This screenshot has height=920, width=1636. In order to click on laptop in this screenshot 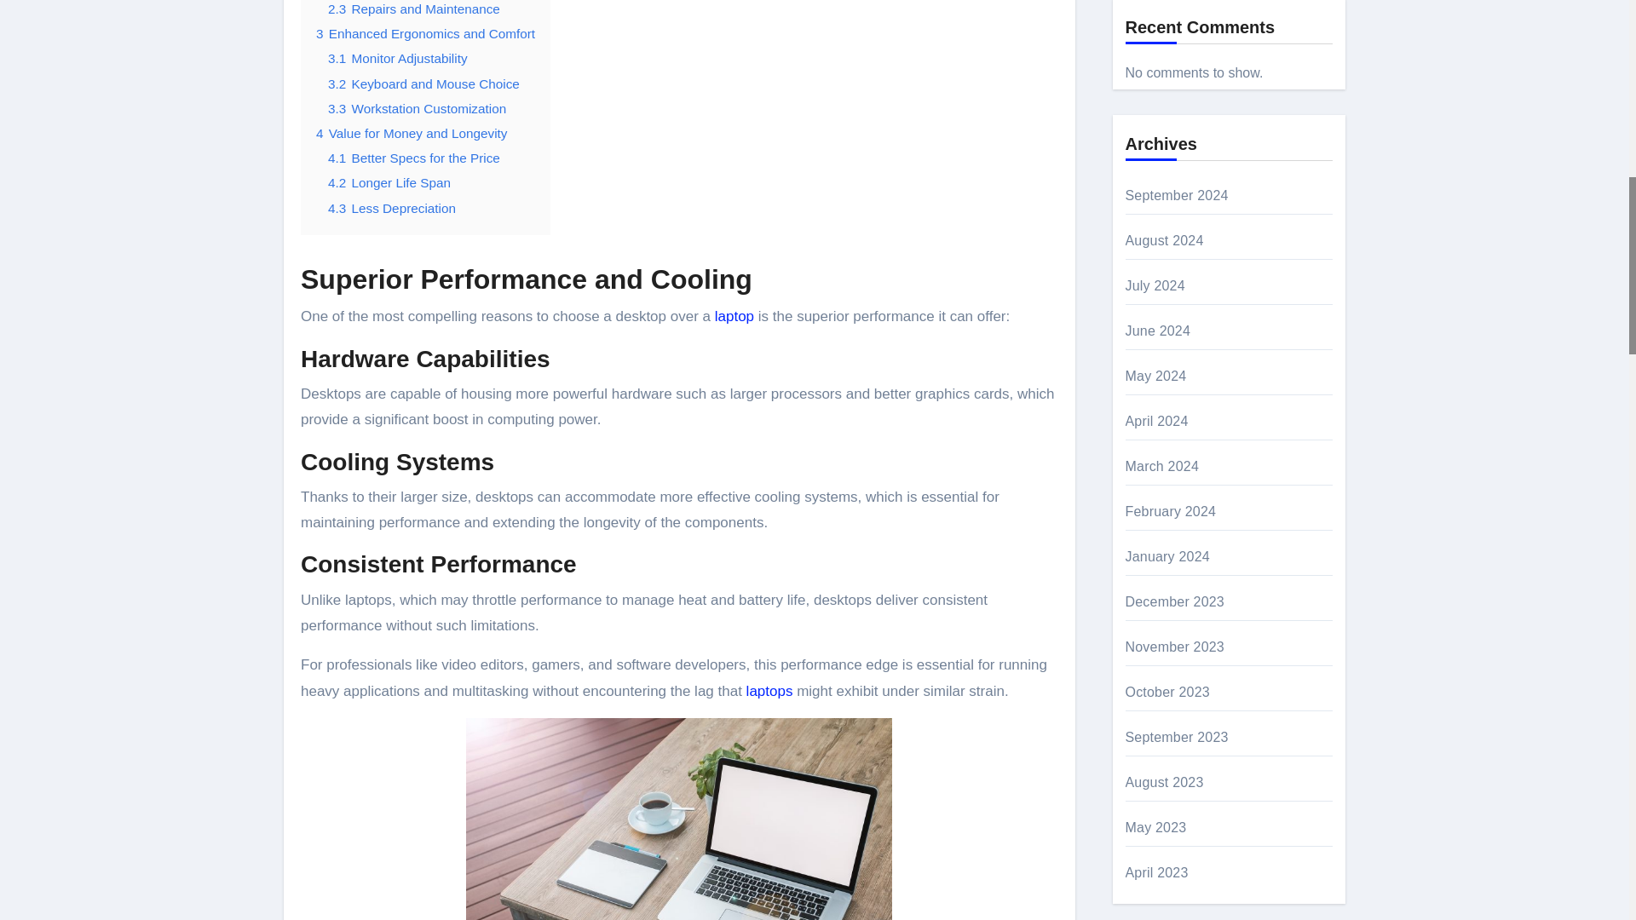, I will do `click(734, 316)`.